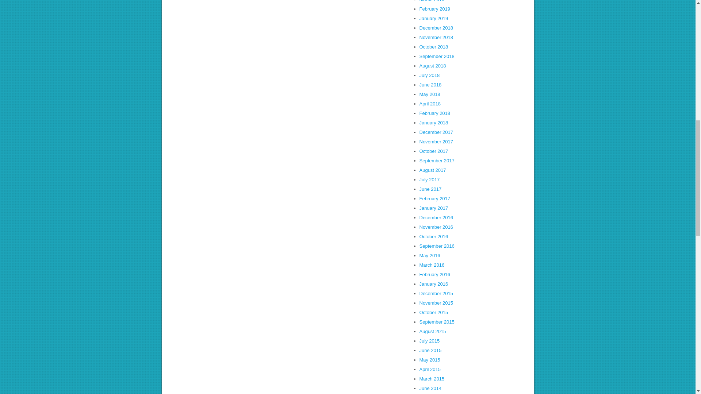 The width and height of the screenshot is (701, 394). What do you see at coordinates (433, 18) in the screenshot?
I see `January 2019` at bounding box center [433, 18].